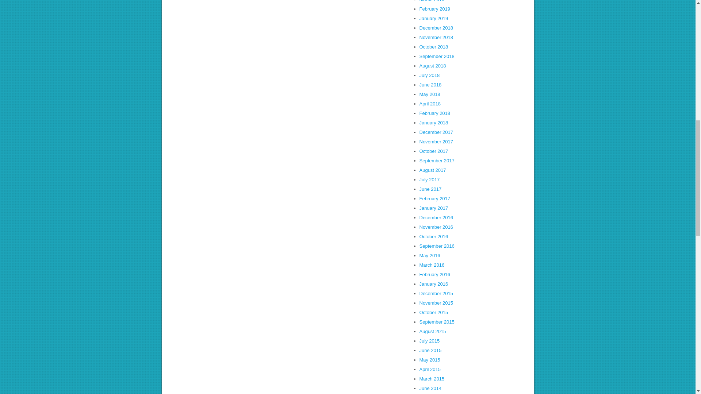 The width and height of the screenshot is (701, 394). What do you see at coordinates (433, 18) in the screenshot?
I see `January 2019` at bounding box center [433, 18].